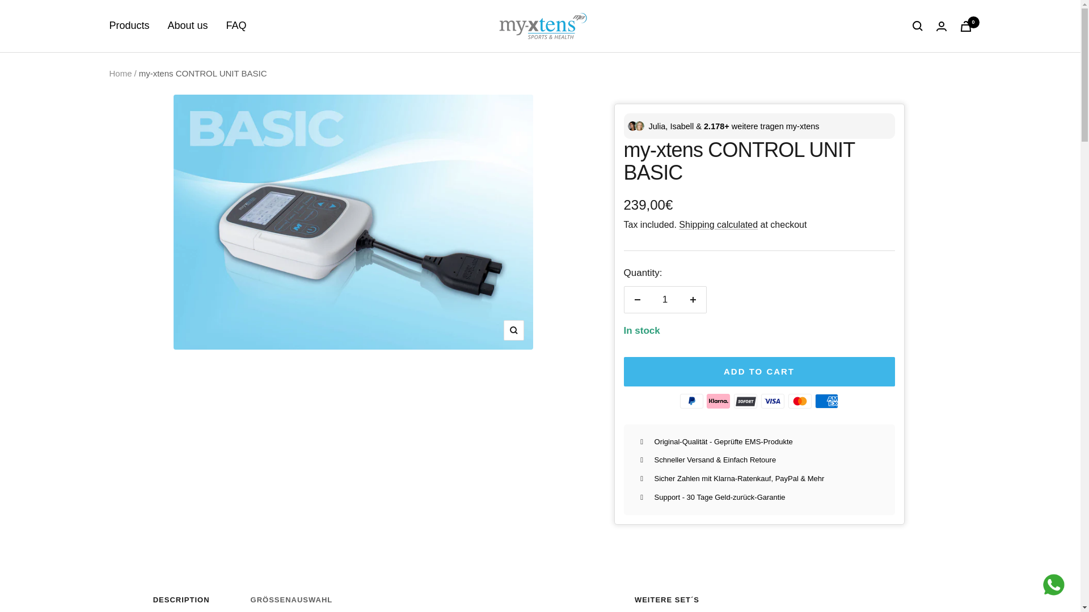 The image size is (1089, 612). What do you see at coordinates (718, 401) in the screenshot?
I see `Klarna` at bounding box center [718, 401].